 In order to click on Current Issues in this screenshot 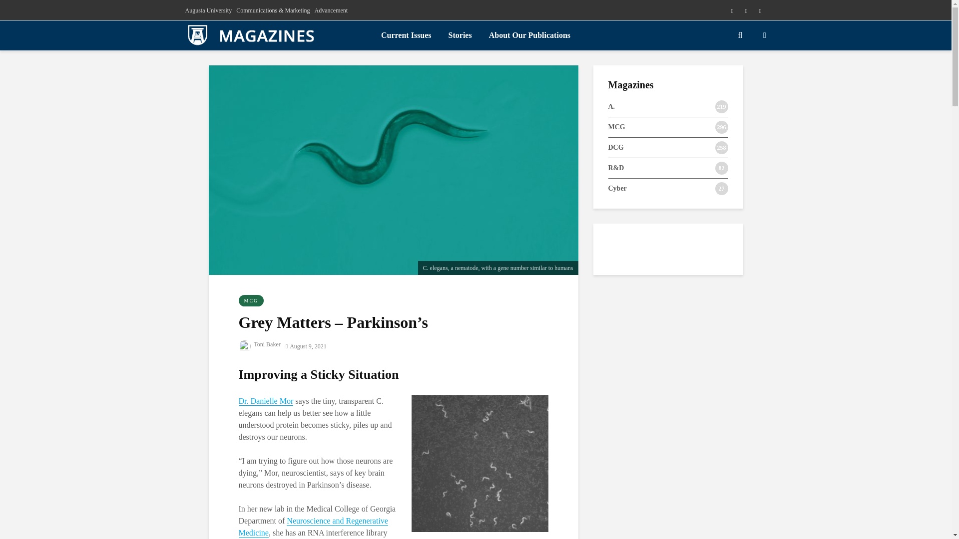, I will do `click(407, 35)`.